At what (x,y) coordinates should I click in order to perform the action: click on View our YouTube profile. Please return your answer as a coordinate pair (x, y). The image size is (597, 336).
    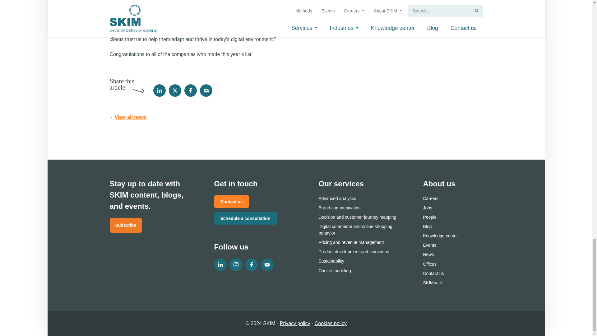
    Looking at the image, I should click on (266, 264).